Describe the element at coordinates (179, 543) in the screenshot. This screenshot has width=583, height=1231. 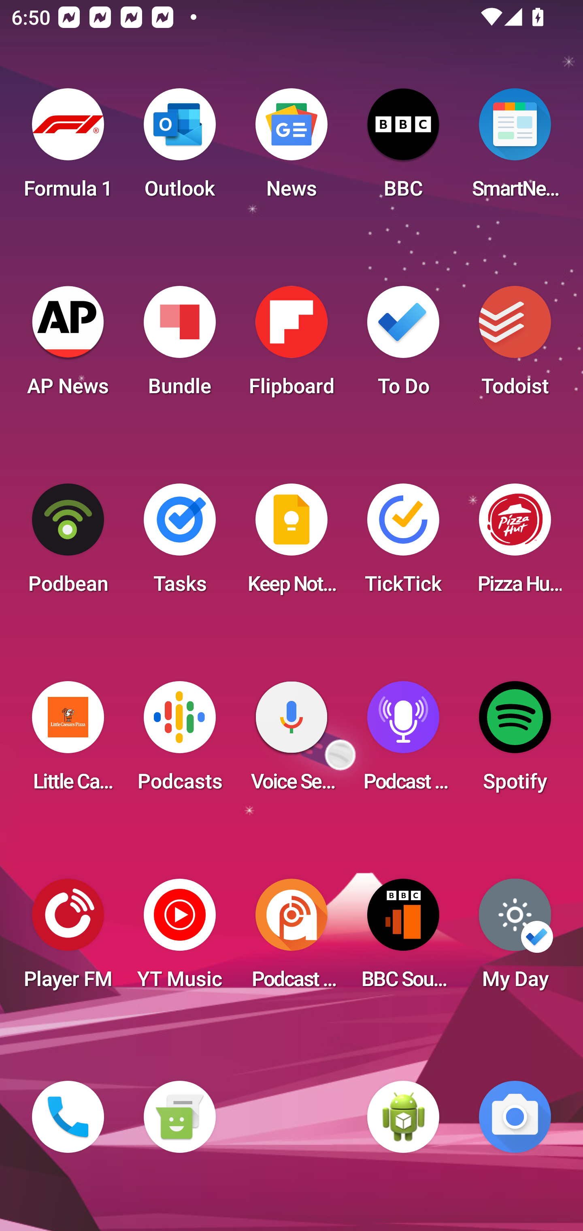
I see `Tasks` at that location.